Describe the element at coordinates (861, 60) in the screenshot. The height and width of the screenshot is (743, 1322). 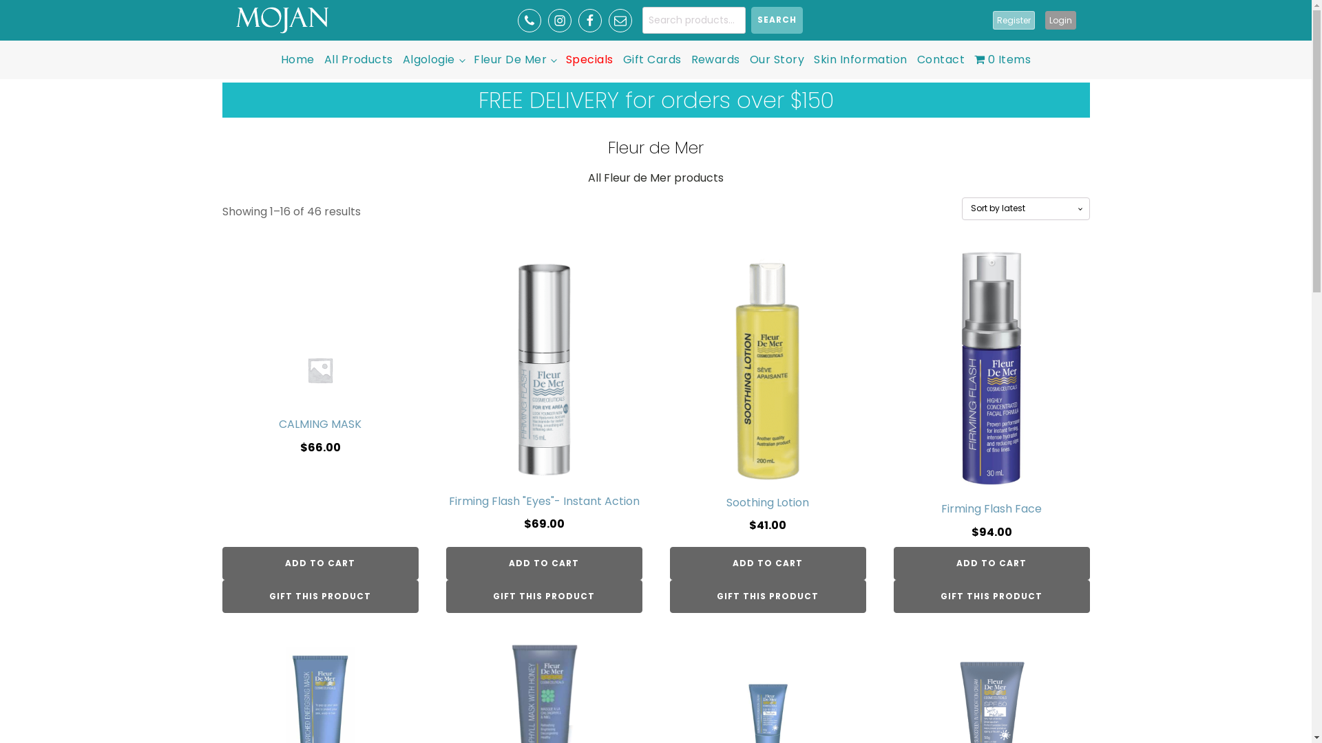
I see `Skin Information` at that location.